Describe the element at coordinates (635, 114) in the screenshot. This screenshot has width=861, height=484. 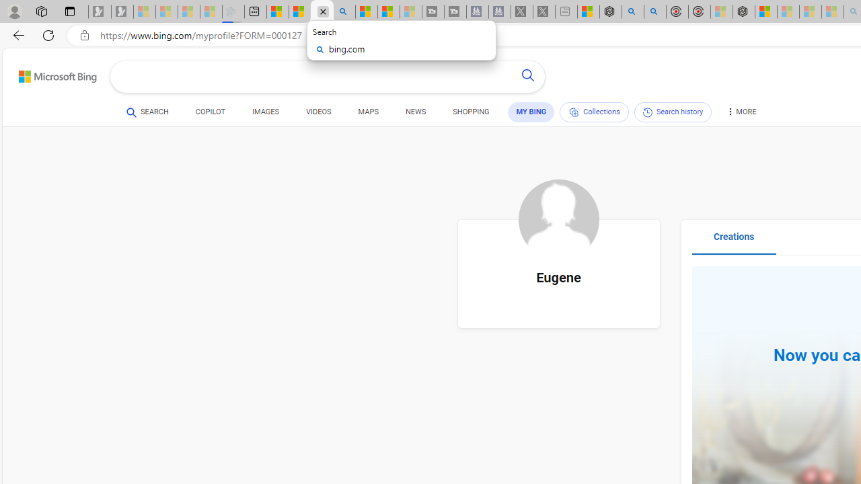
I see `CollectionsSearch history` at that location.